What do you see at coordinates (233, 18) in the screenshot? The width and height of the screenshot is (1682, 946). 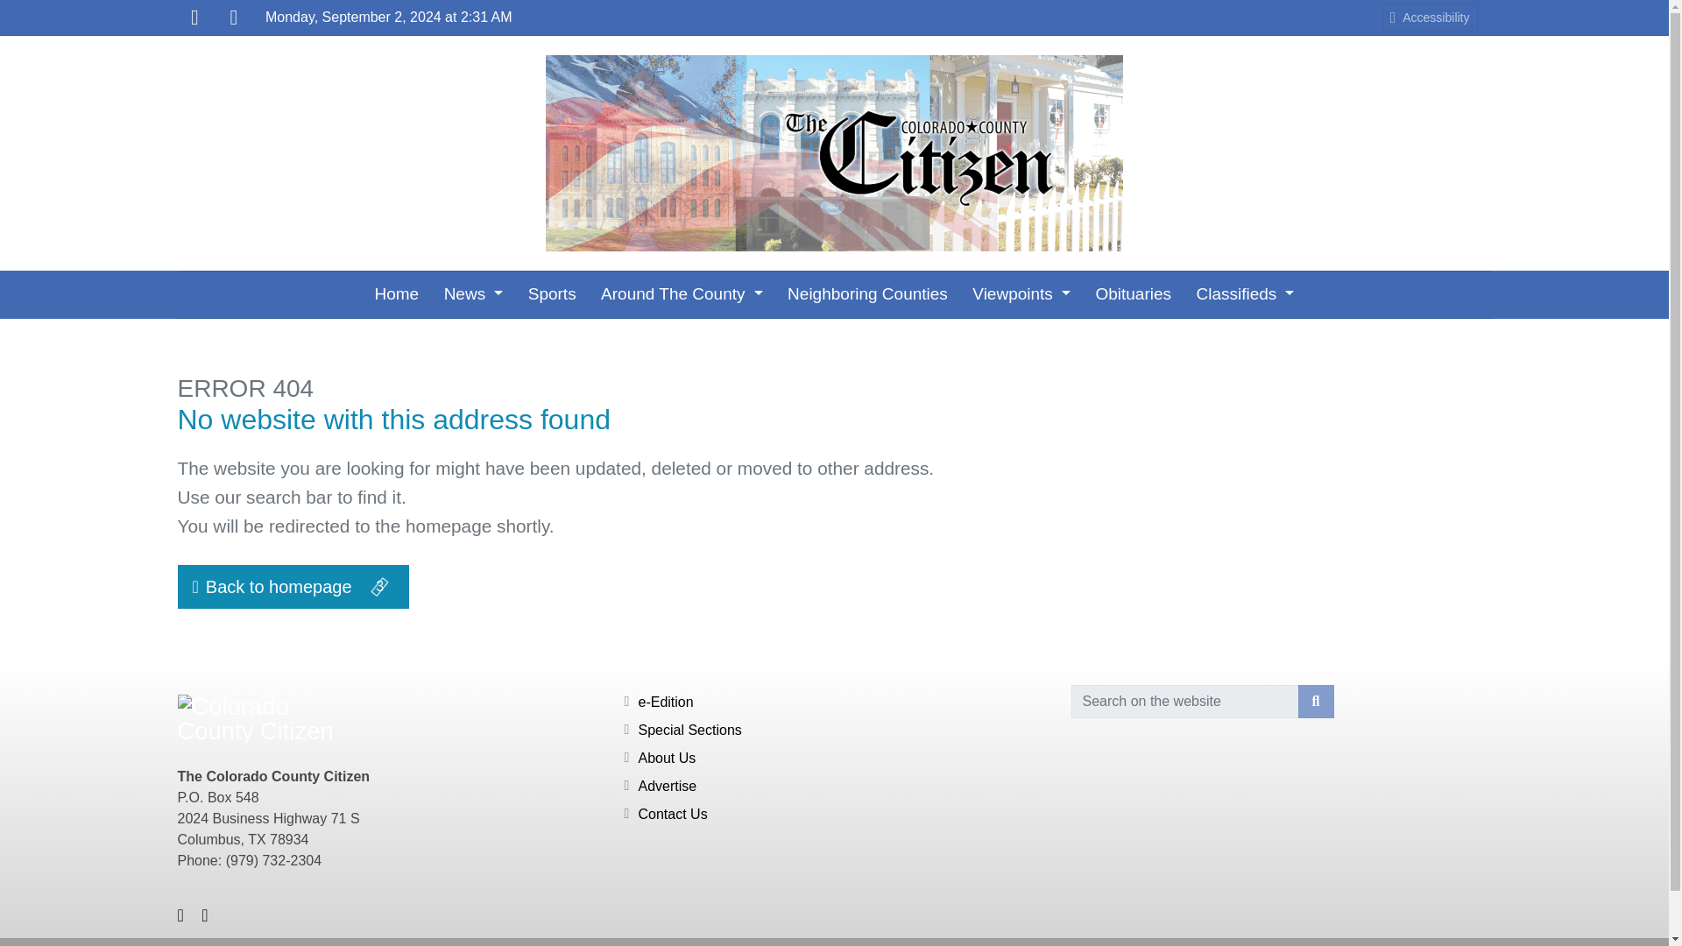 I see `X.com` at bounding box center [233, 18].